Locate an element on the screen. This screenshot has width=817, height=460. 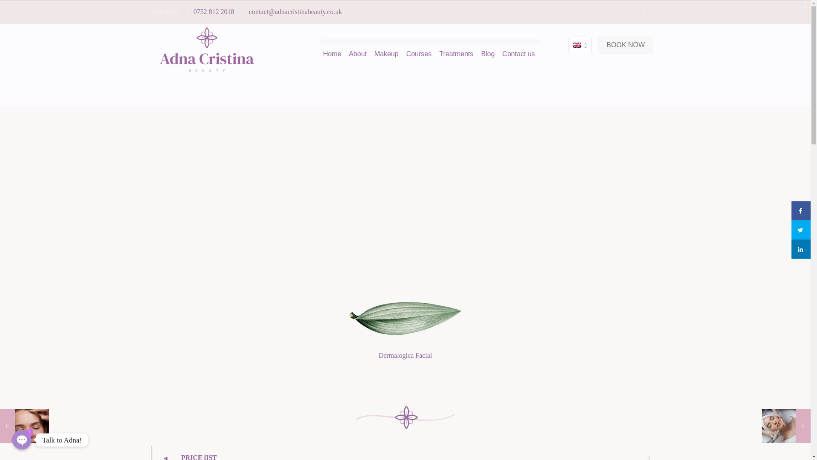
Home is located at coordinates (332, 54).